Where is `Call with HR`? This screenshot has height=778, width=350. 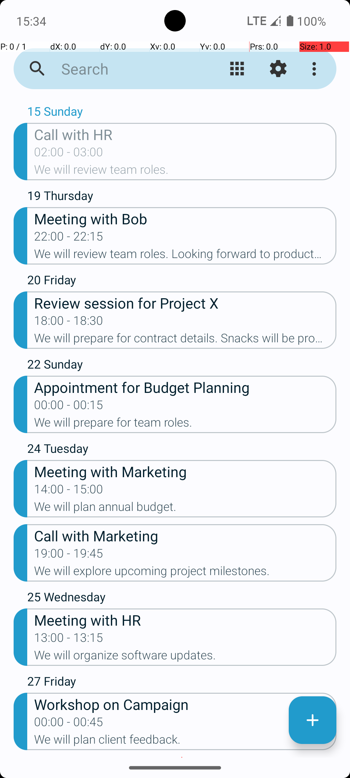 Call with HR is located at coordinates (185, 134).